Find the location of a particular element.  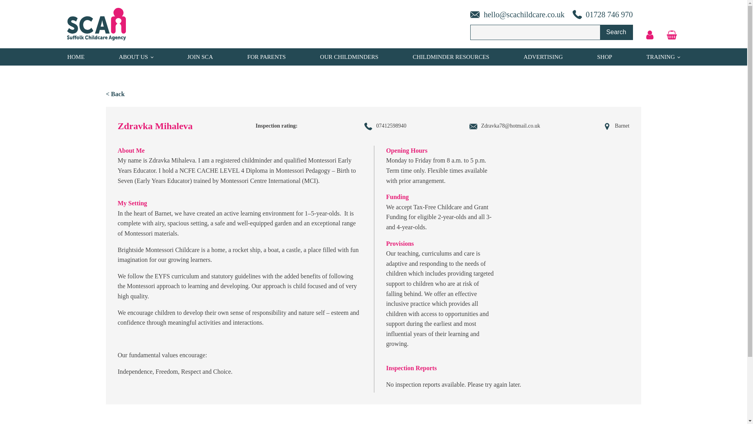

CHILDMINDER RESOURCES is located at coordinates (451, 57).